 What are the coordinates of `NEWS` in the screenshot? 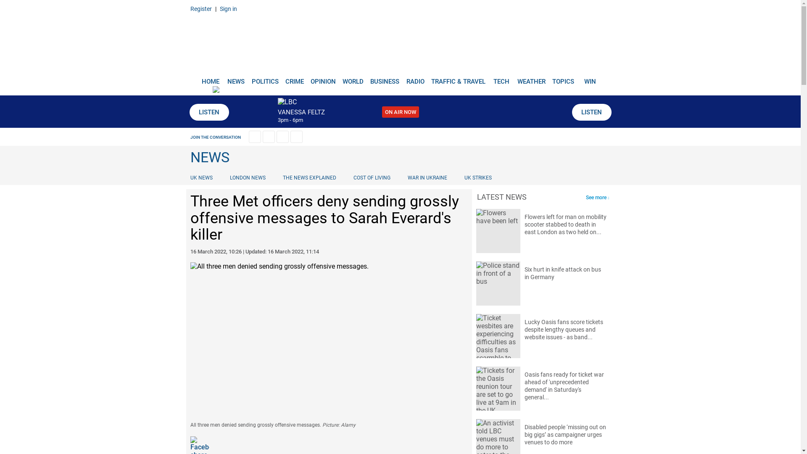 It's located at (236, 78).